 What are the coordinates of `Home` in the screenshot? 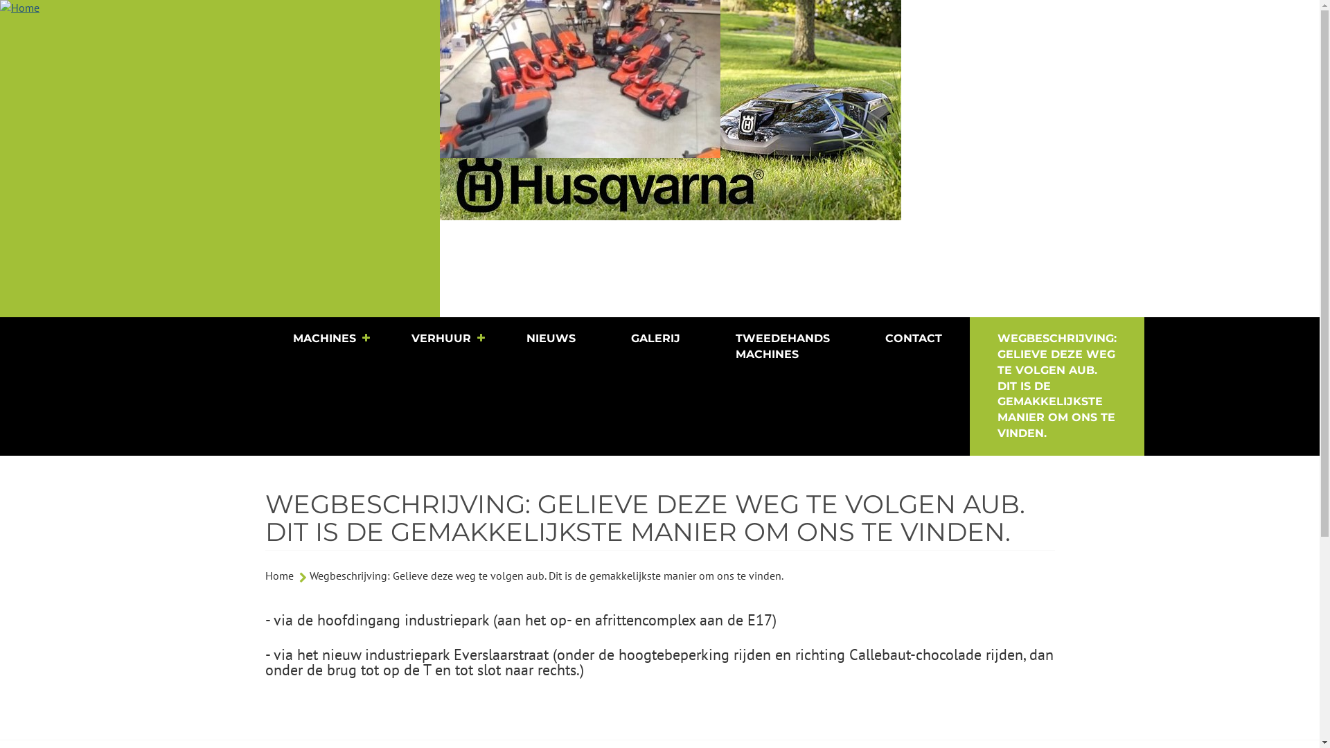 It's located at (278, 576).